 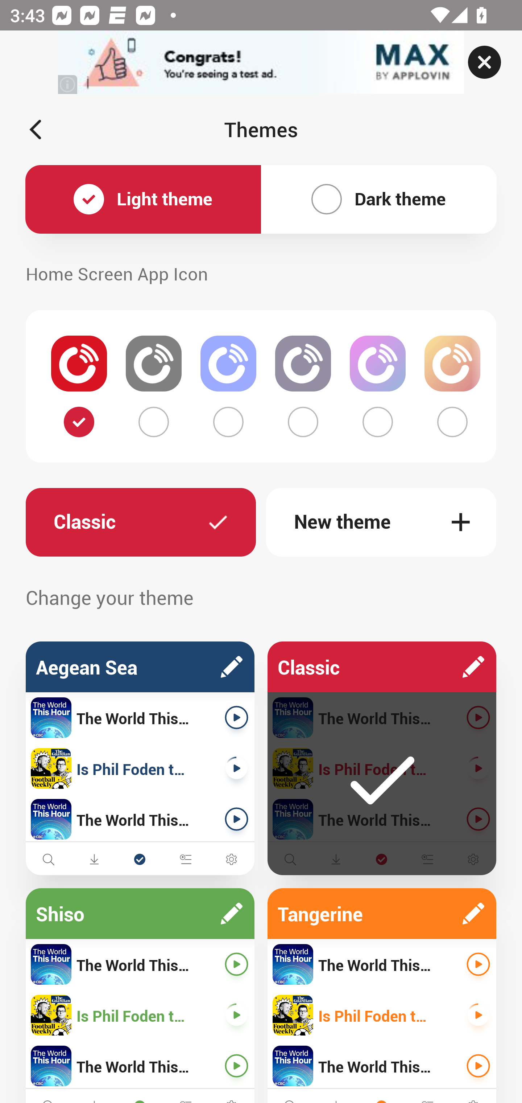 I want to click on Play button, so click(x=236, y=768).